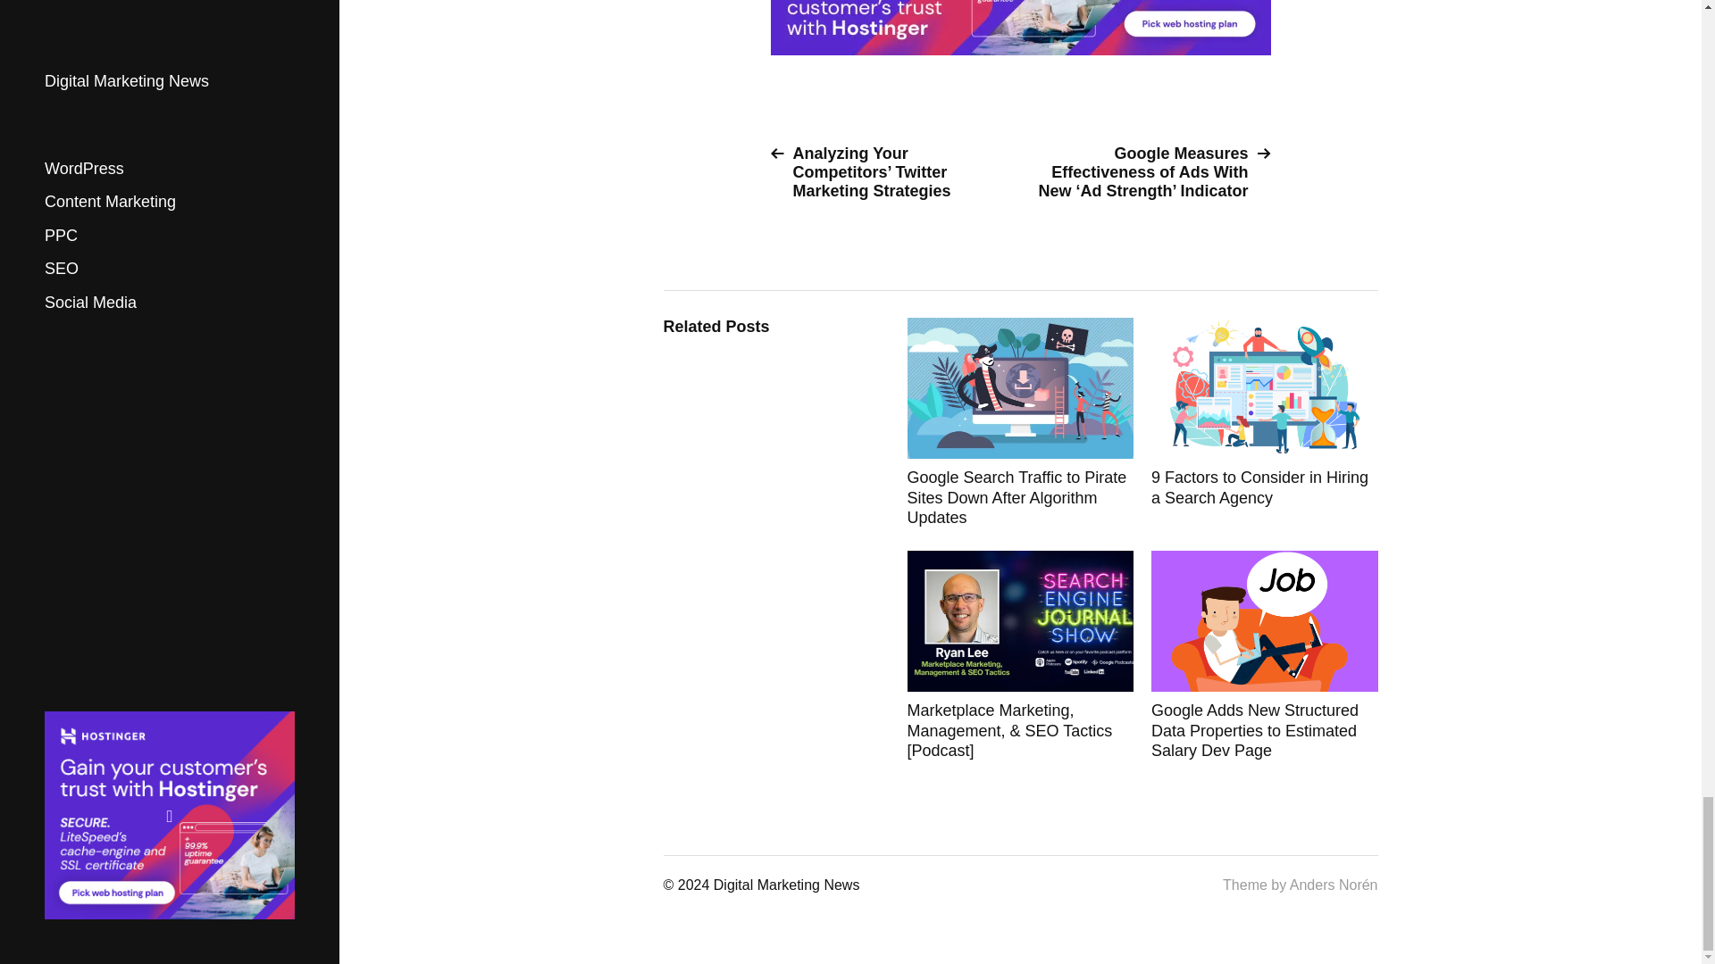 This screenshot has height=964, width=1715. Describe the element at coordinates (1265, 423) in the screenshot. I see `9 Factors to Consider in Hiring a Search Agency` at that location.